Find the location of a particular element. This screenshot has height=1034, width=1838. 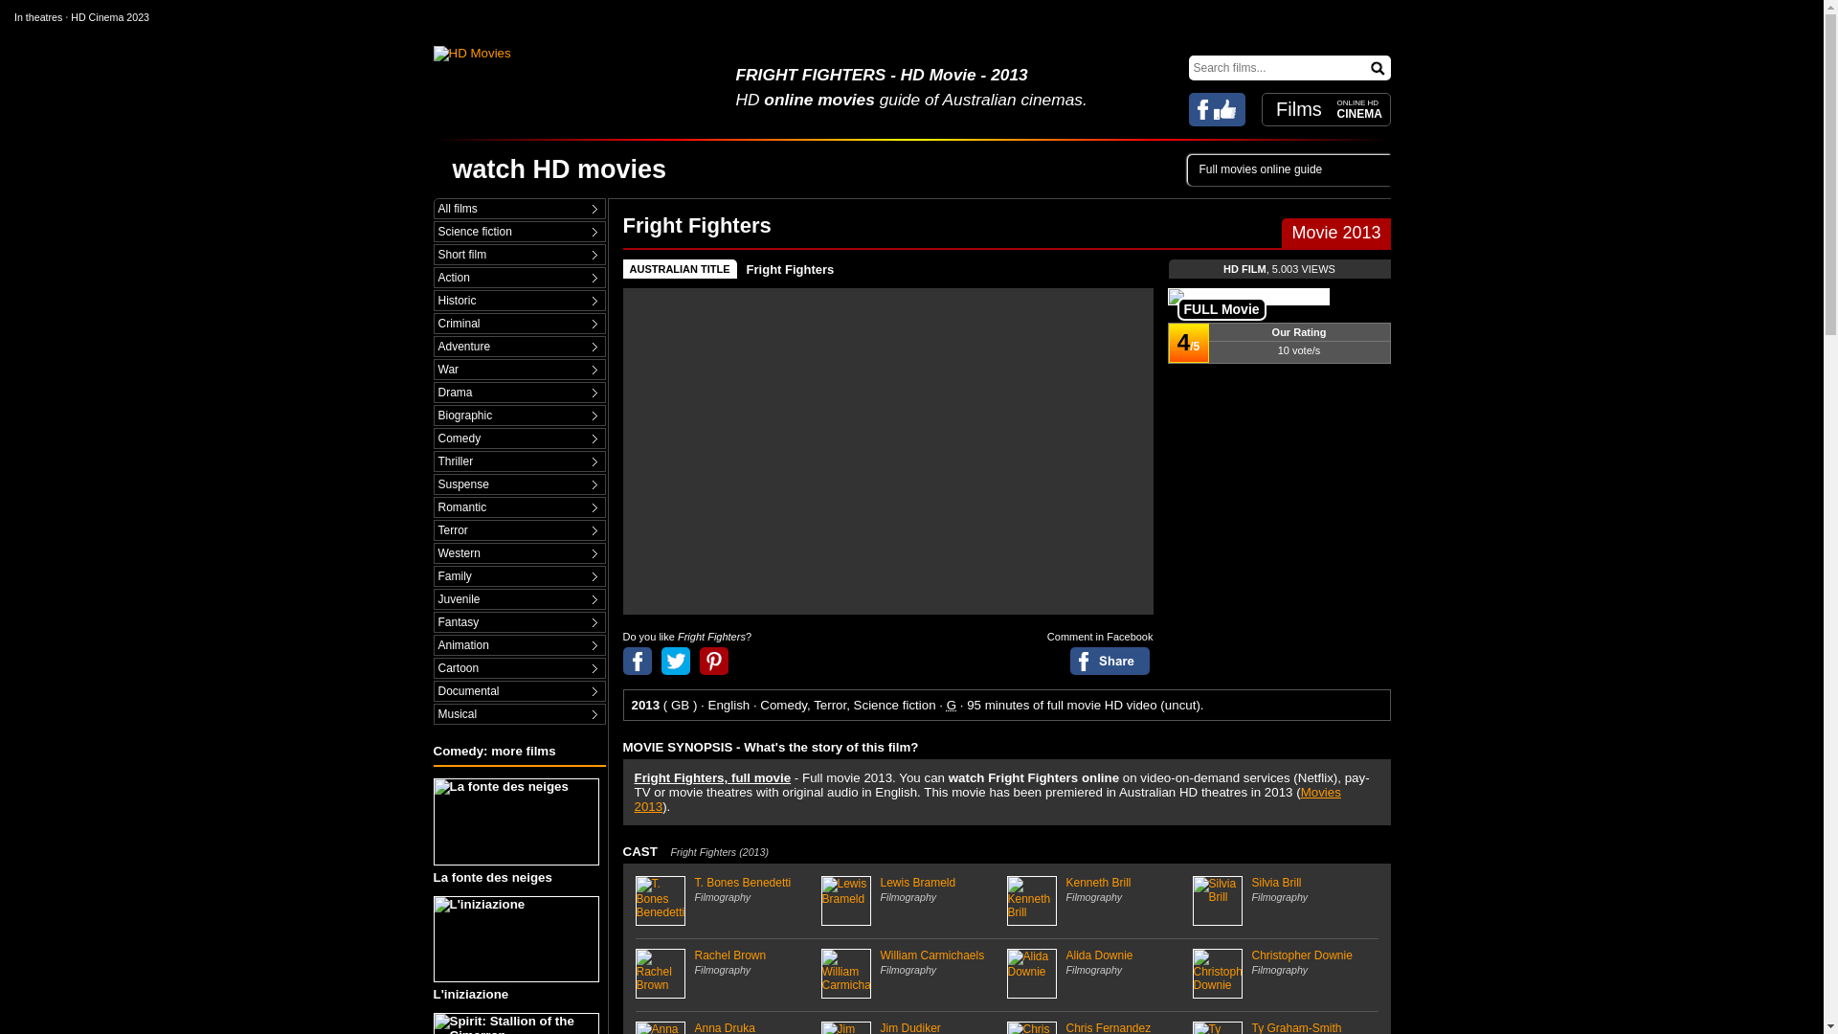

Musical is located at coordinates (519, 714).